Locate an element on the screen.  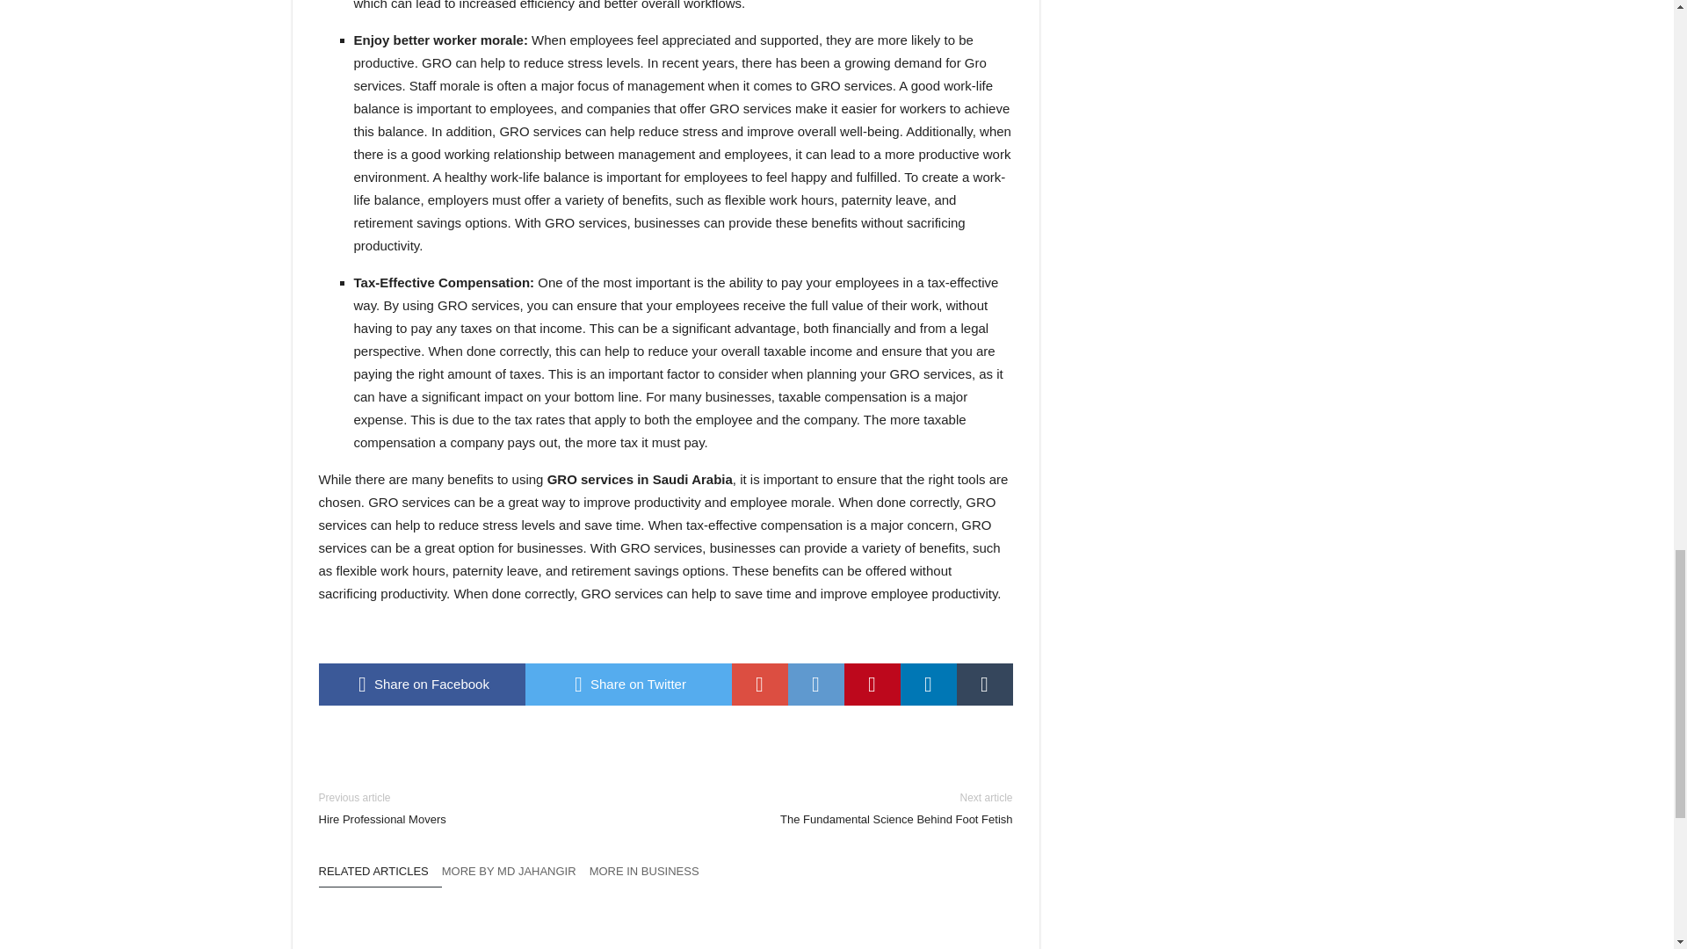
reddit is located at coordinates (815, 684).